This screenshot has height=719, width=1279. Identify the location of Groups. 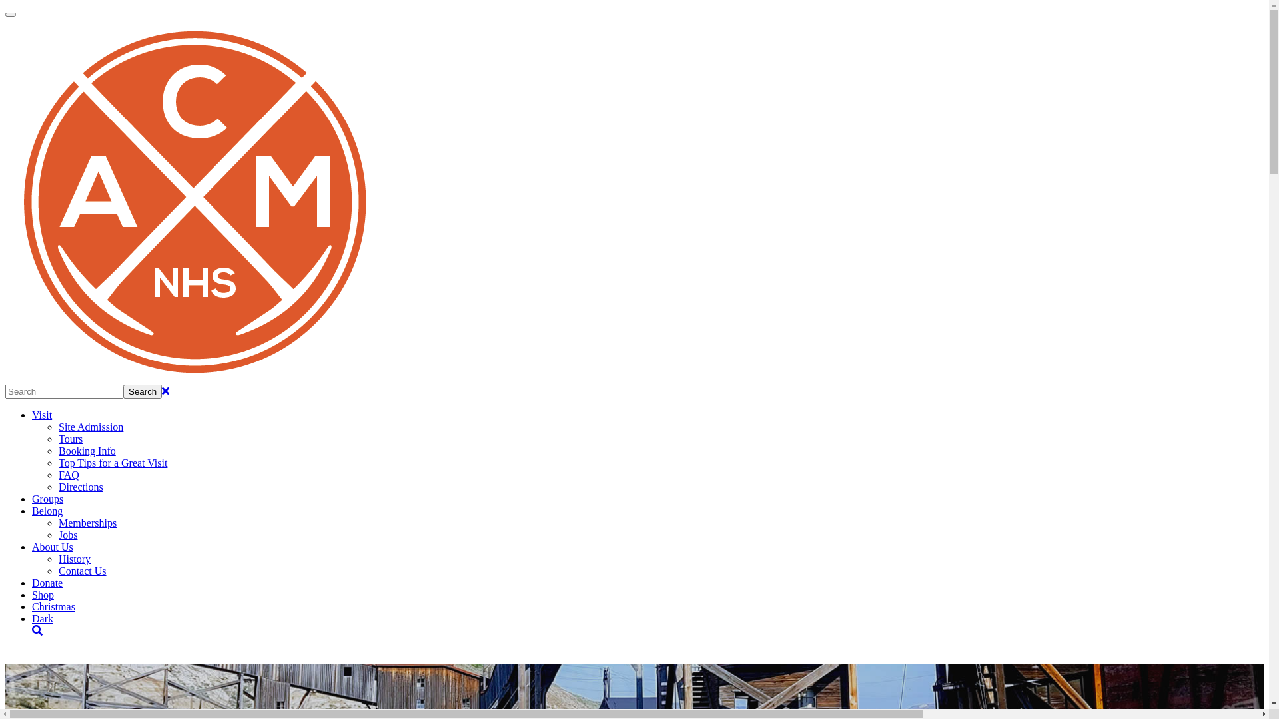
(48, 499).